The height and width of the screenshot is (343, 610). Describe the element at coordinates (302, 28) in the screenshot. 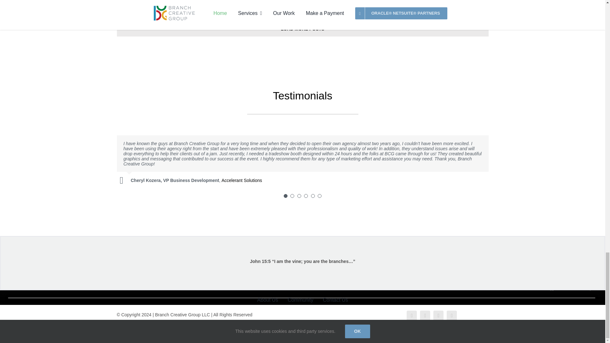

I see `LOAD MORE POSTS` at that location.